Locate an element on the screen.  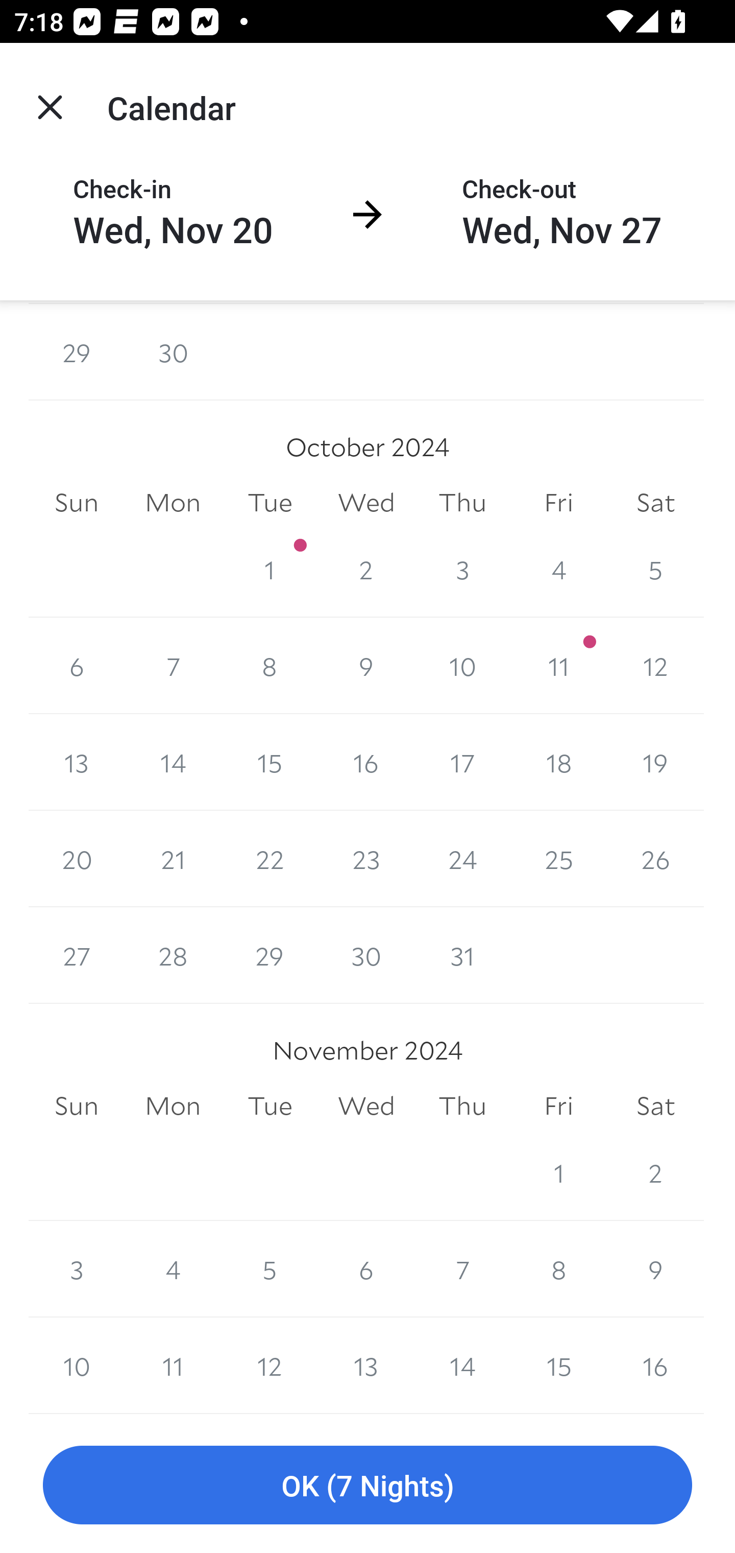
Tue is located at coordinates (269, 503).